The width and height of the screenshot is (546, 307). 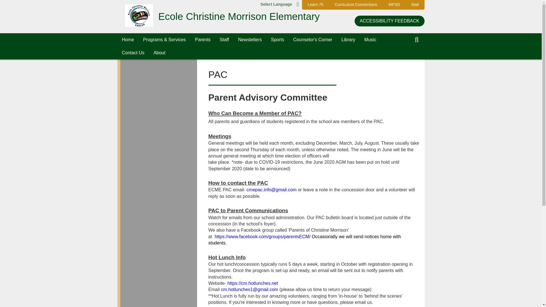 I want to click on Home, so click(x=128, y=40).